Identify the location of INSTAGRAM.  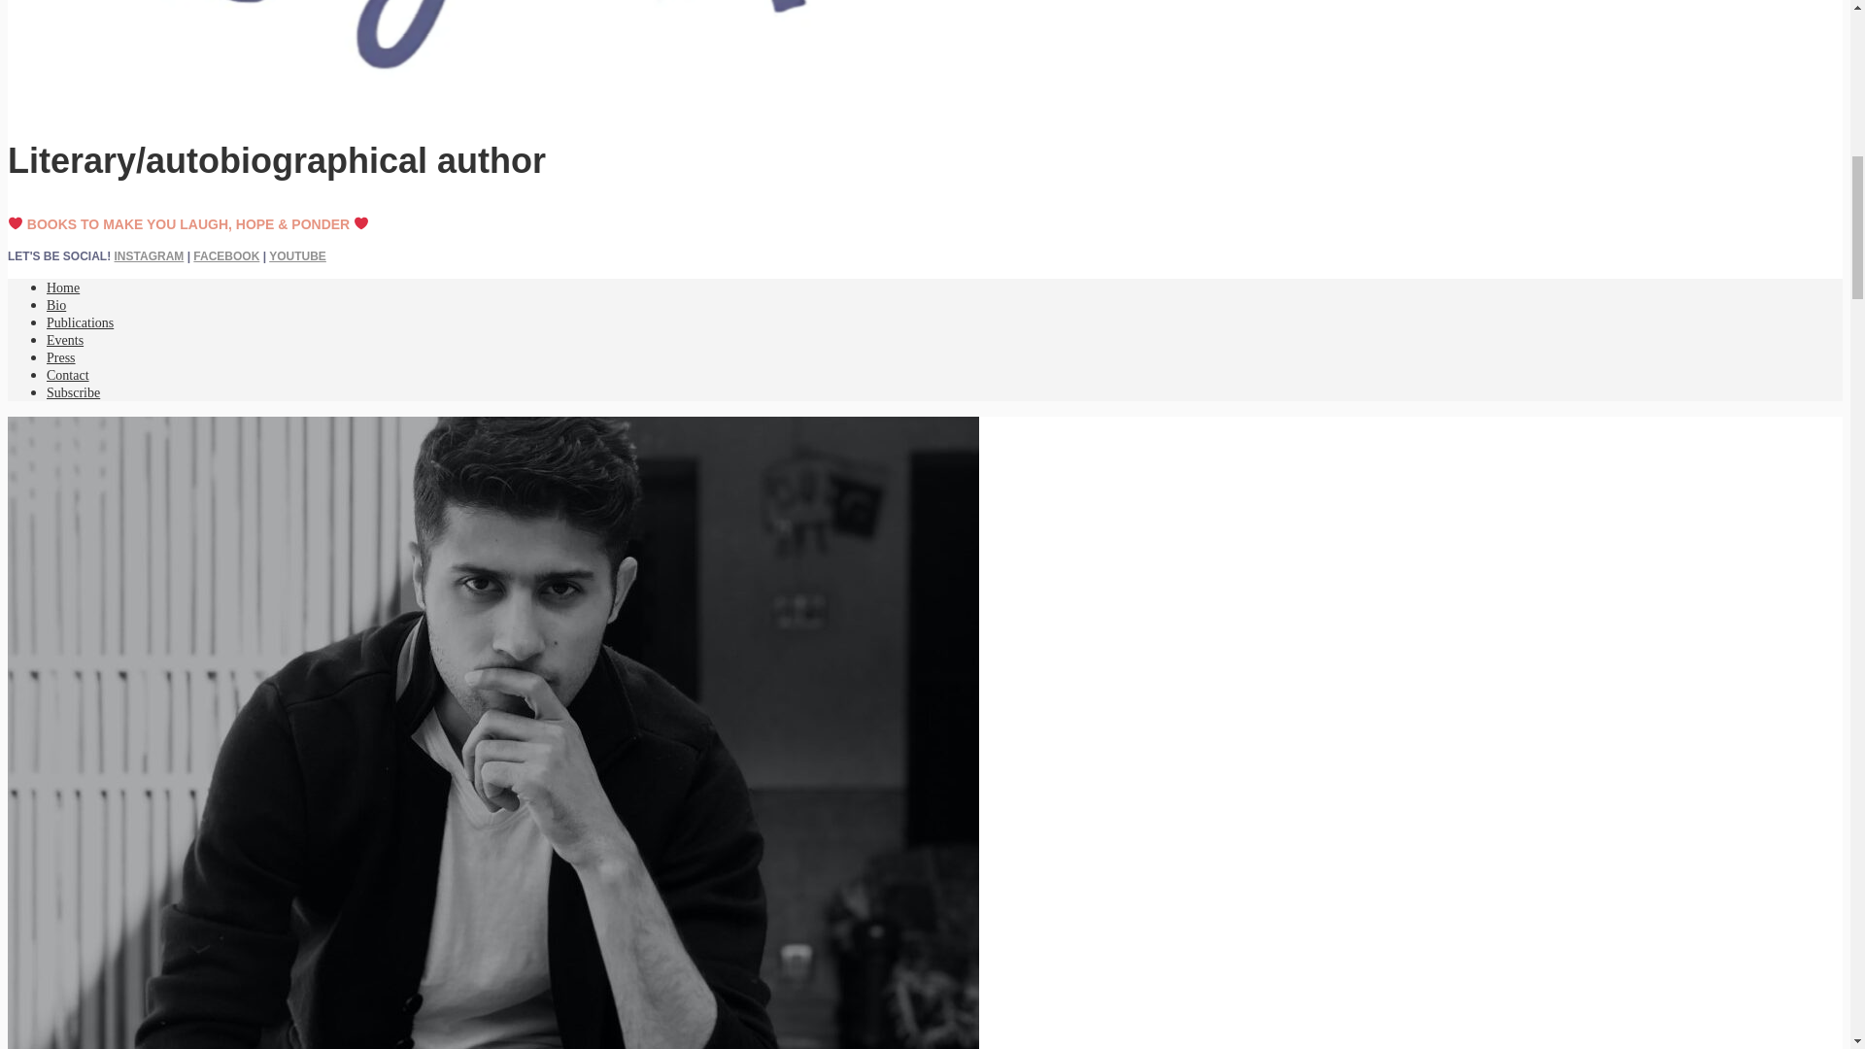
(150, 256).